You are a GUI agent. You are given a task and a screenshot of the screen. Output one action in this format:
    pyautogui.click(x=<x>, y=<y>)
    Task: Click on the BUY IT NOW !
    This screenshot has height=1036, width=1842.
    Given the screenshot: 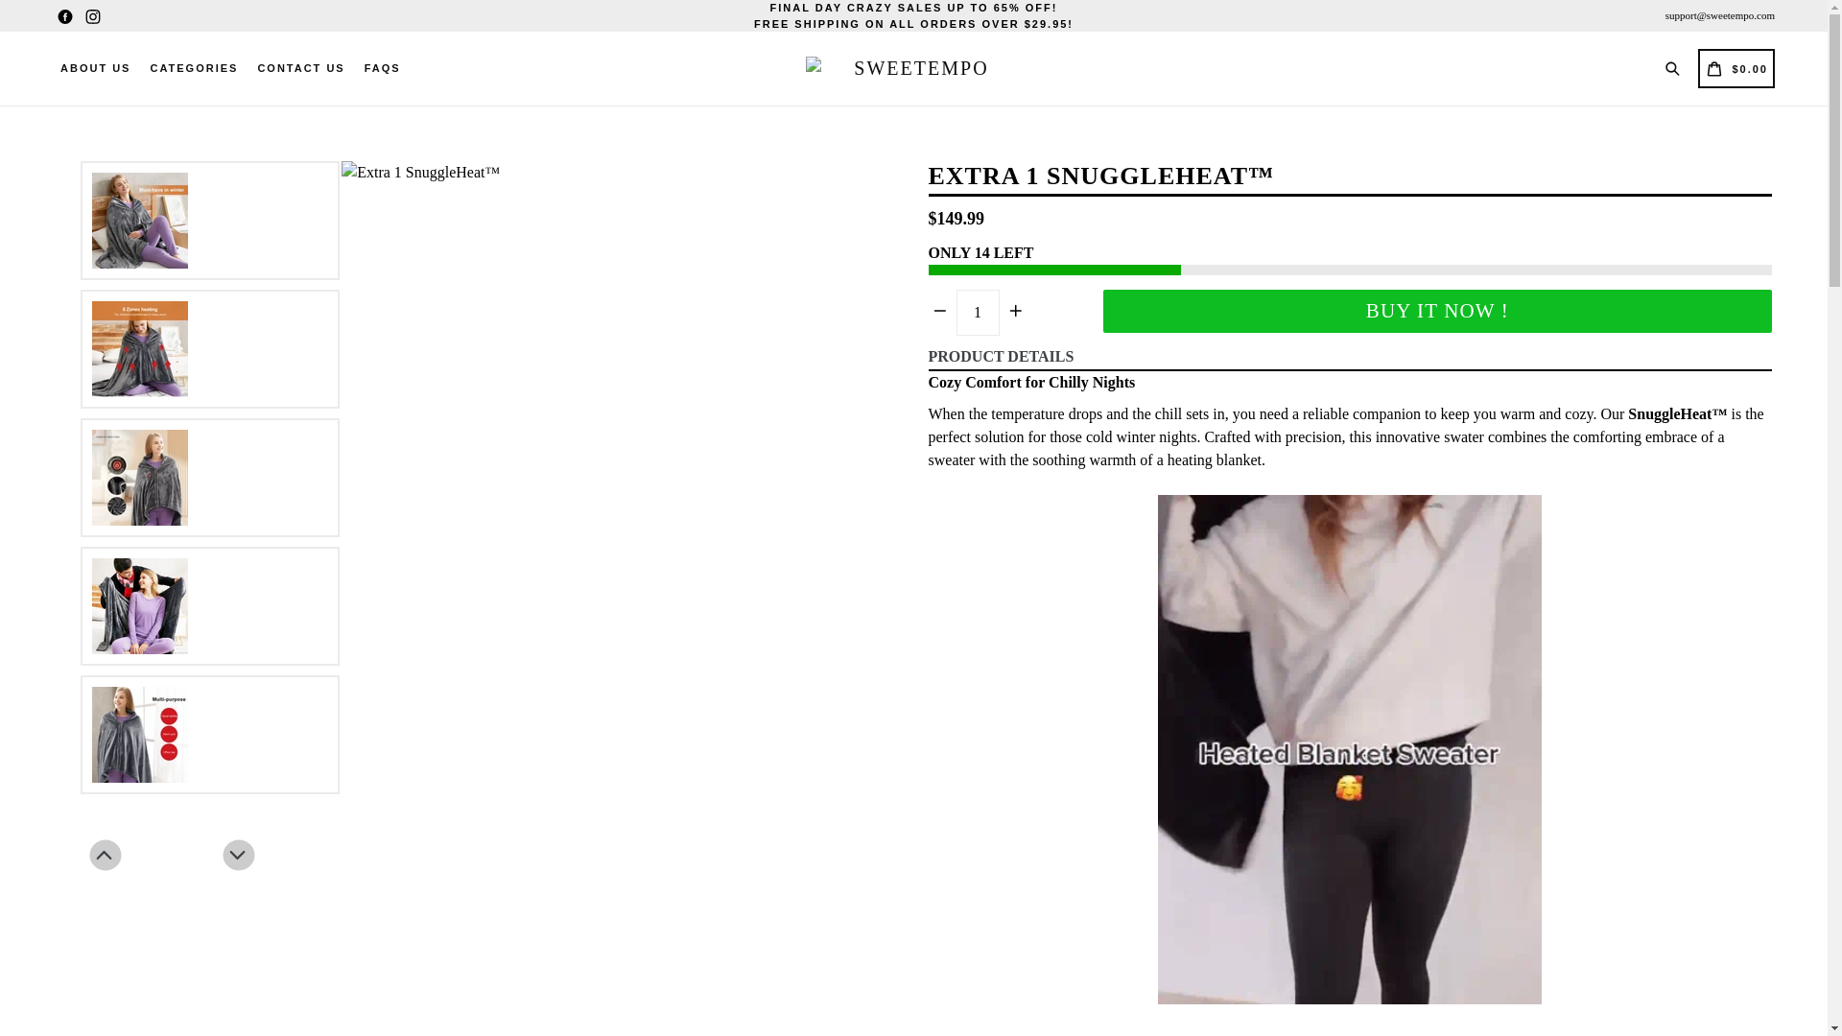 What is the action you would take?
    pyautogui.click(x=1437, y=311)
    